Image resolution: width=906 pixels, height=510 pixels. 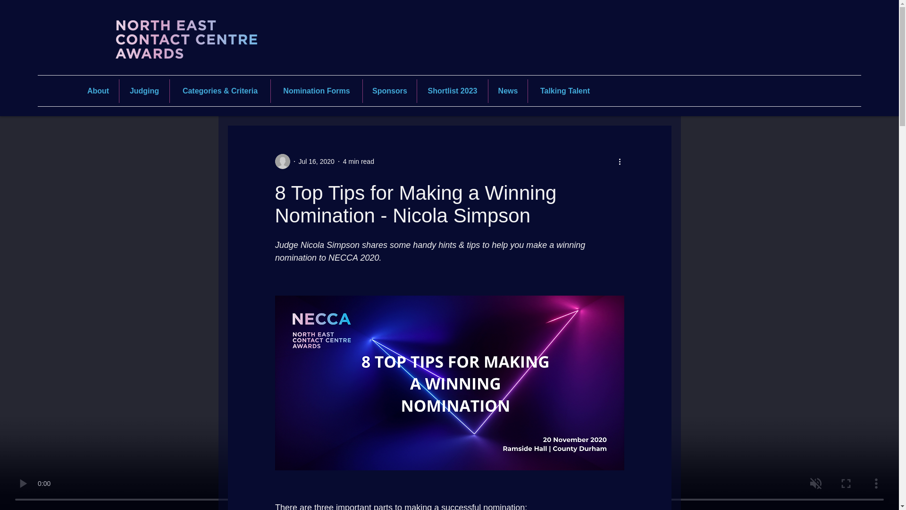 What do you see at coordinates (98, 91) in the screenshot?
I see `About` at bounding box center [98, 91].